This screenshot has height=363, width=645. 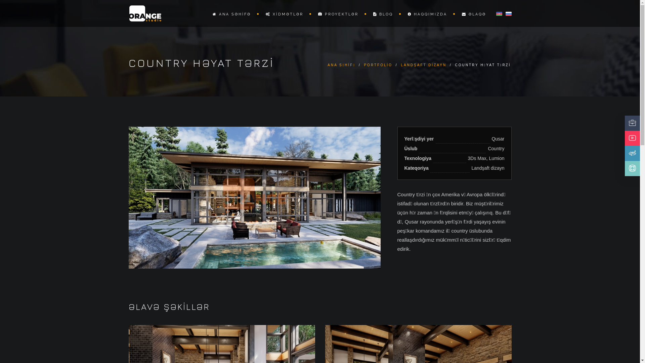 What do you see at coordinates (429, 14) in the screenshot?
I see `HAQQIMIZDA` at bounding box center [429, 14].